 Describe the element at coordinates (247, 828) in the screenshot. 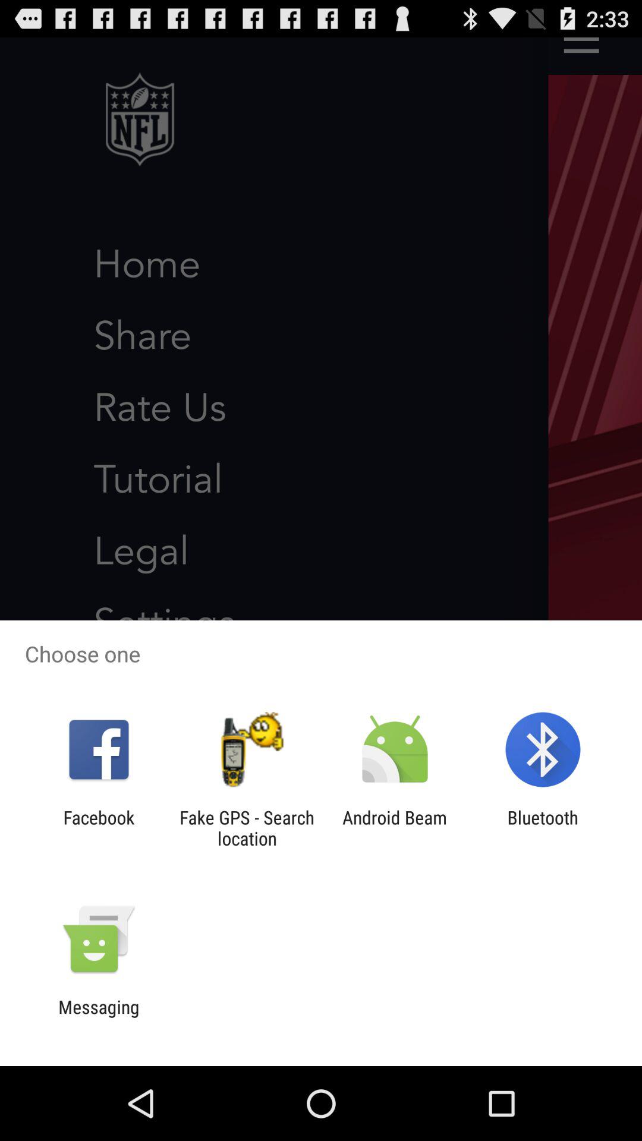

I see `launch the icon to the right of facebook item` at that location.